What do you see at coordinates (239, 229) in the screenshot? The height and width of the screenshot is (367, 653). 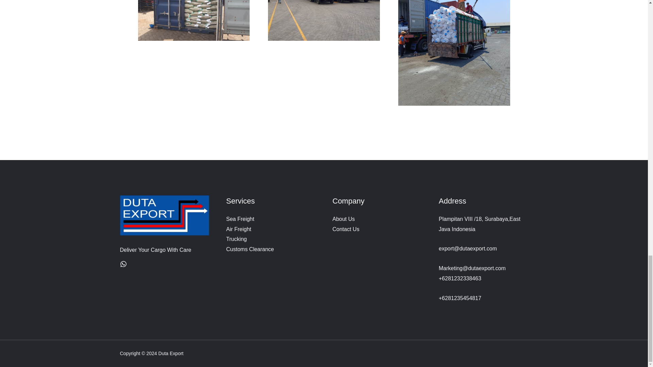 I see `Air Freight` at bounding box center [239, 229].